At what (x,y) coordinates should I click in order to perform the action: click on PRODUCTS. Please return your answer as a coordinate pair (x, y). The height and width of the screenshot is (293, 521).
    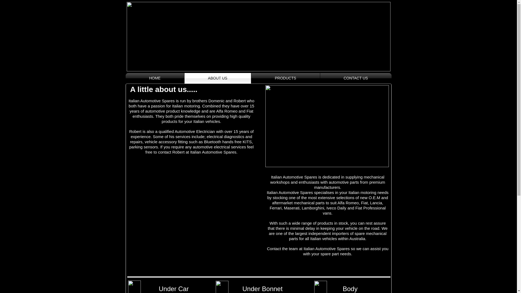
    Looking at the image, I should click on (285, 78).